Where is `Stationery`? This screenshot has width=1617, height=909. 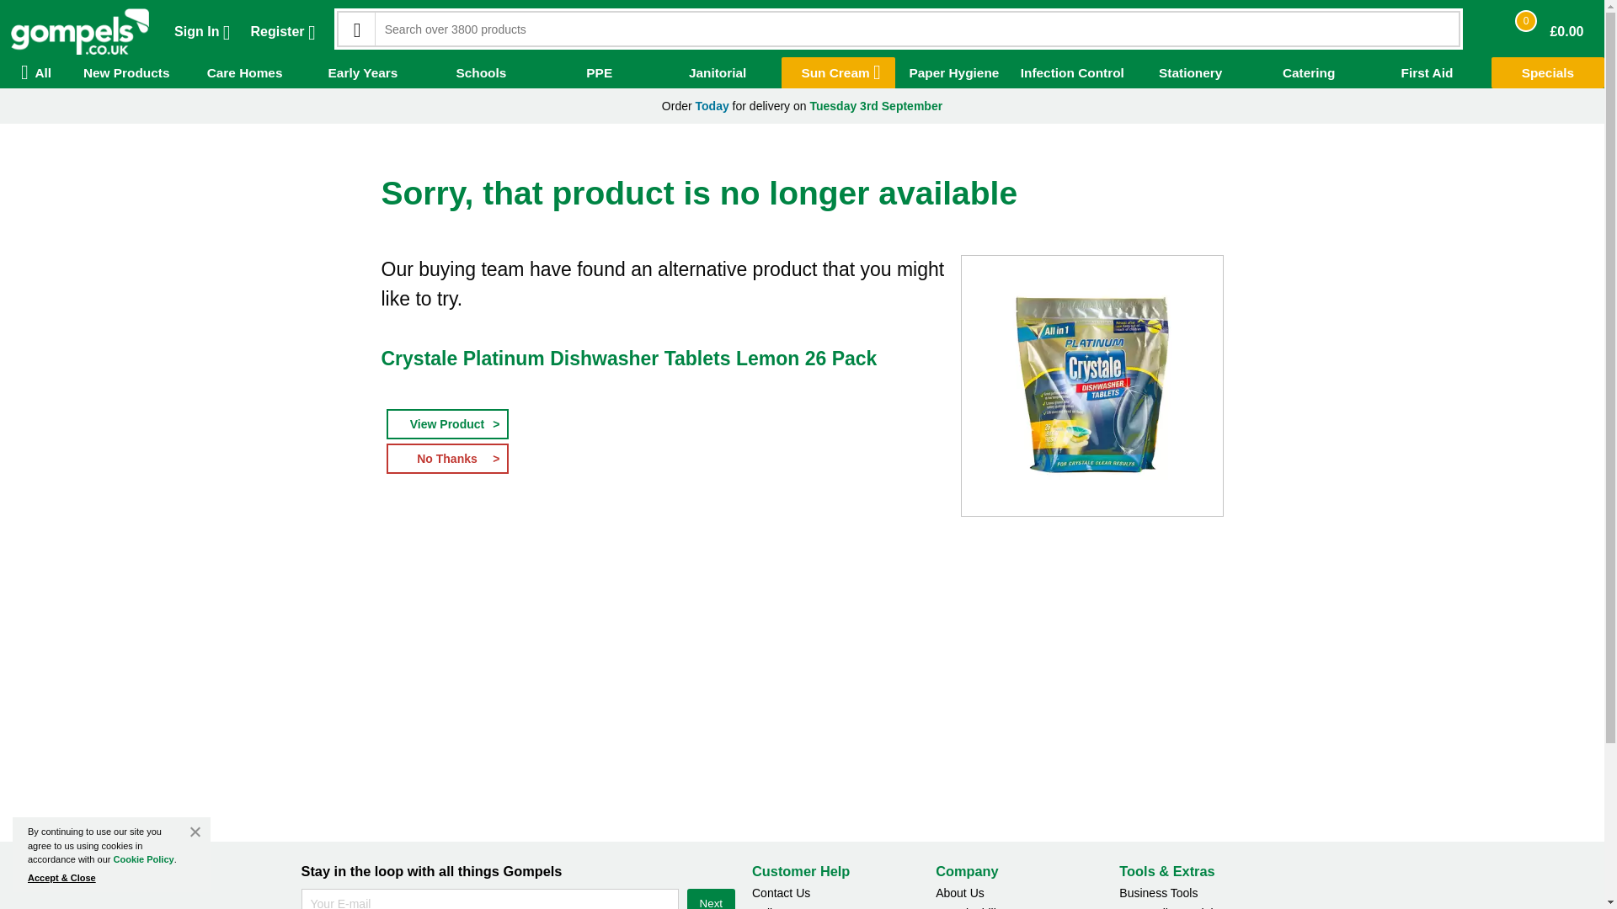 Stationery is located at coordinates (1191, 72).